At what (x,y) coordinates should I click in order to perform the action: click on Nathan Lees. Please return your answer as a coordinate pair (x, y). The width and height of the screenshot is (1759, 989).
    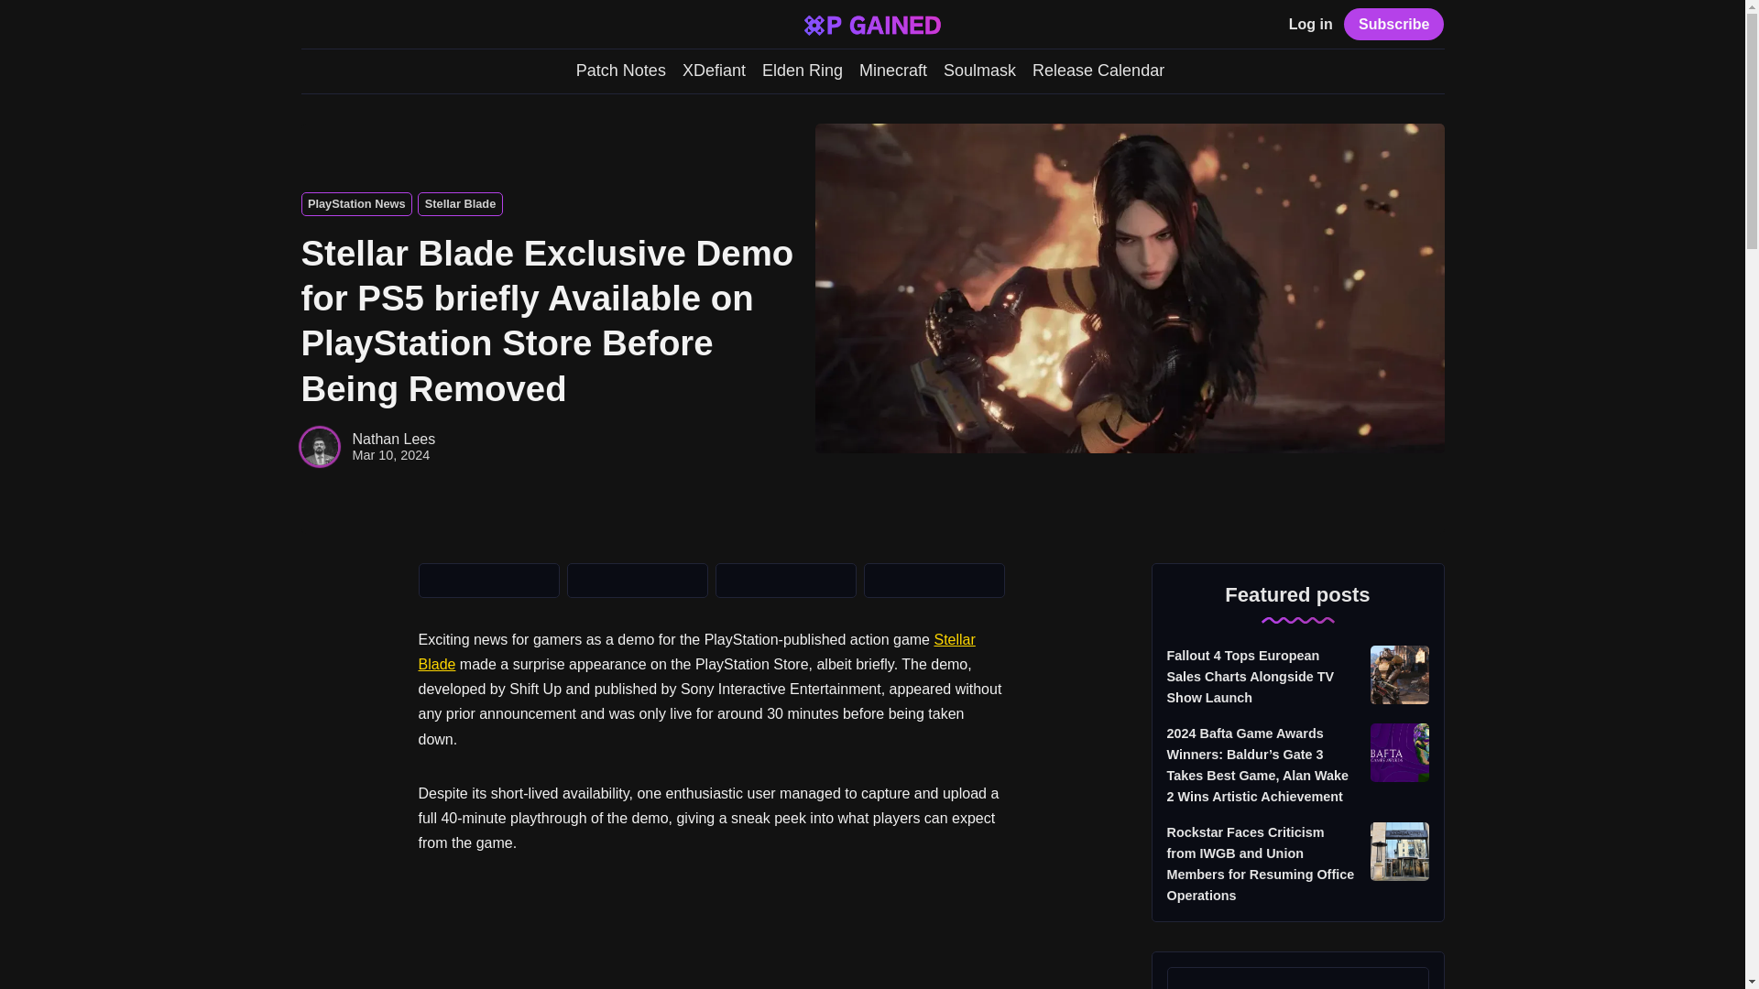
    Looking at the image, I should click on (393, 439).